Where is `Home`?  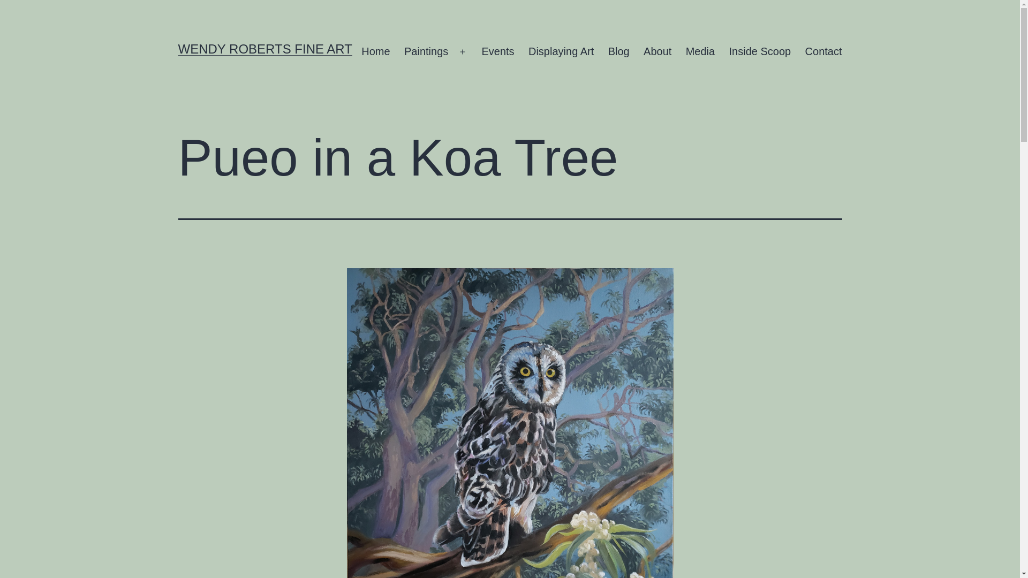
Home is located at coordinates (376, 52).